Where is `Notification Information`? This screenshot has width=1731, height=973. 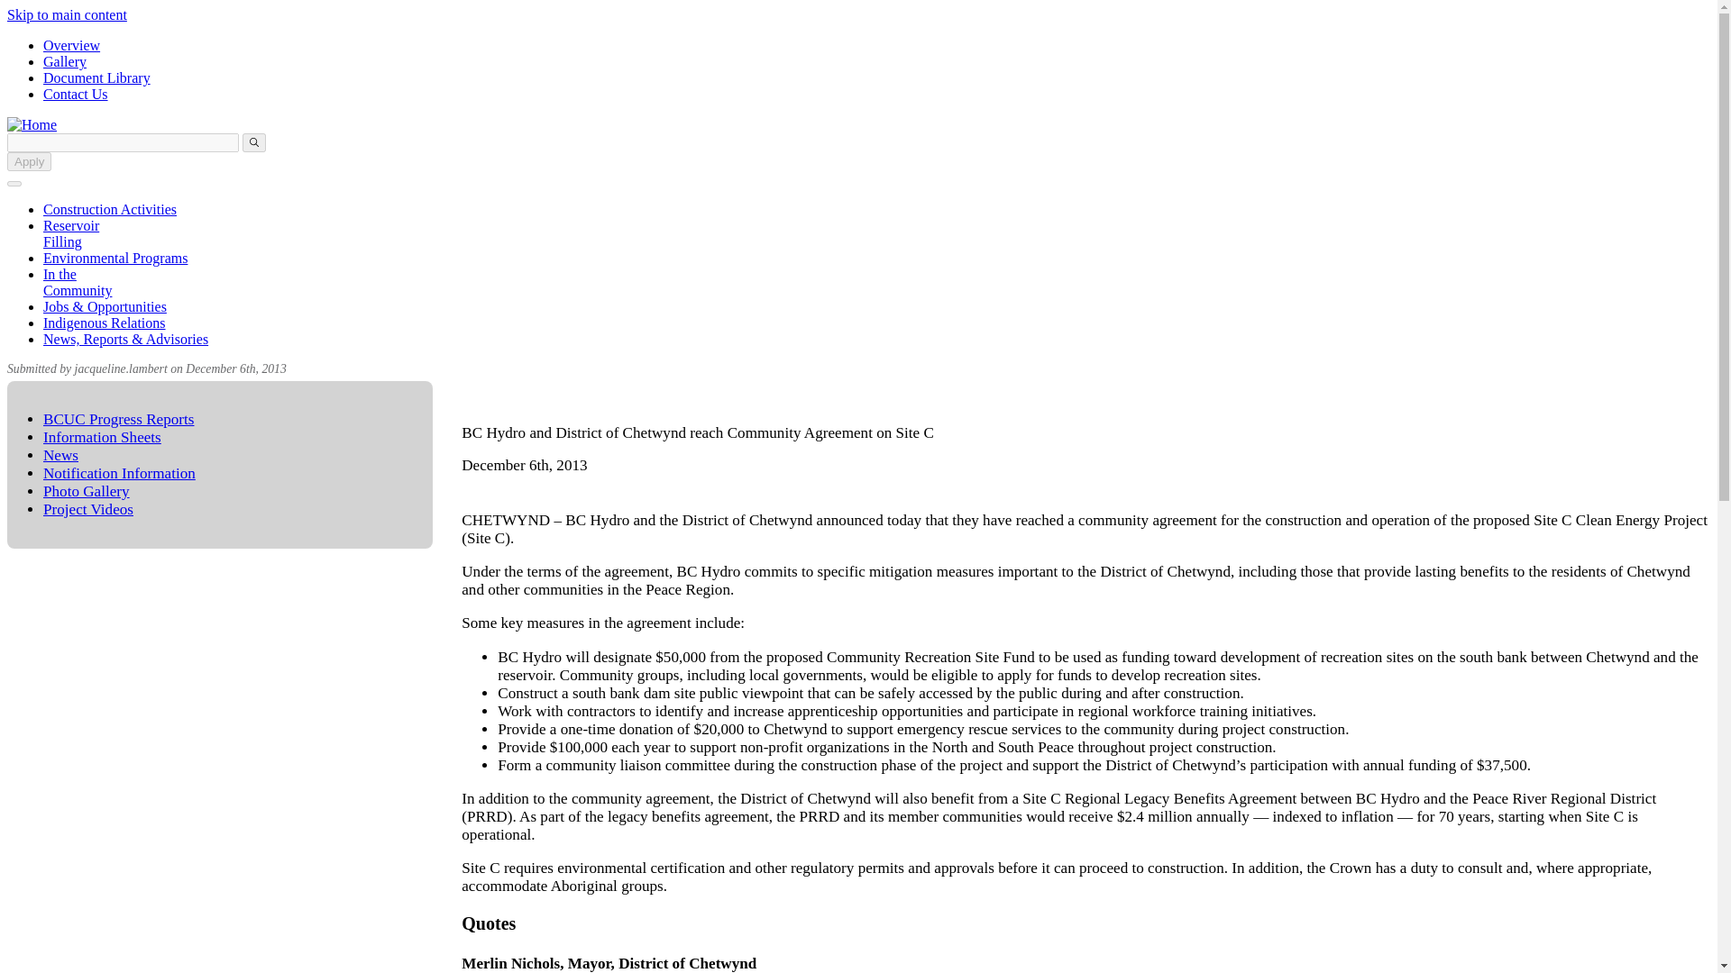 Notification Information is located at coordinates (119, 473).